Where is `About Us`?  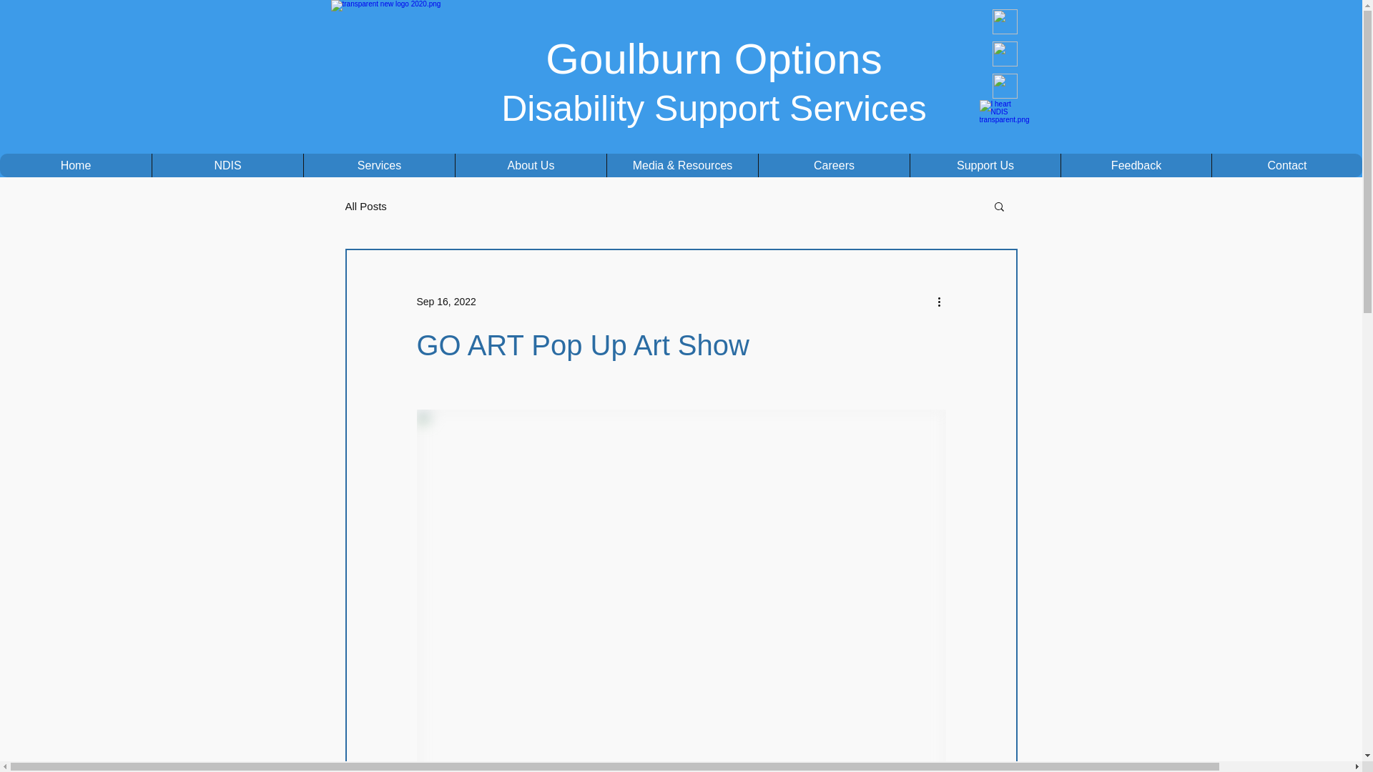
About Us is located at coordinates (531, 166).